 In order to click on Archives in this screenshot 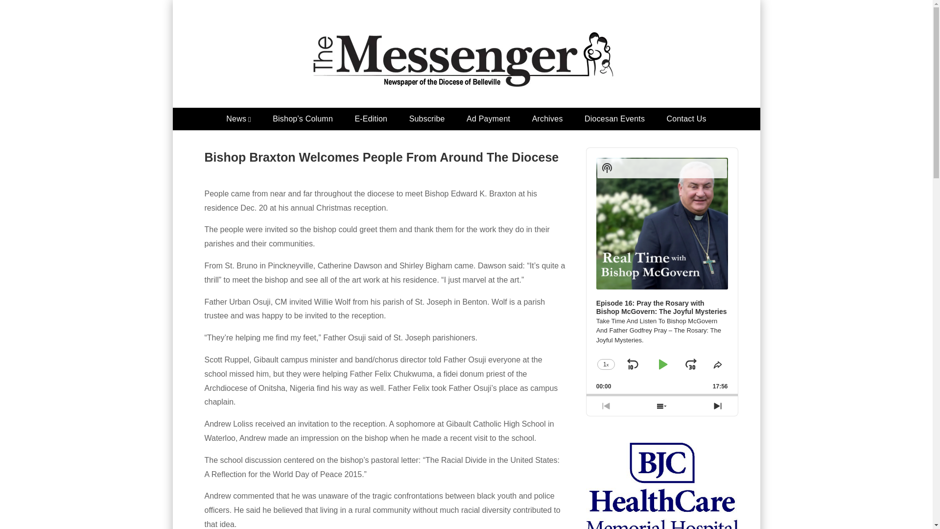, I will do `click(547, 119)`.